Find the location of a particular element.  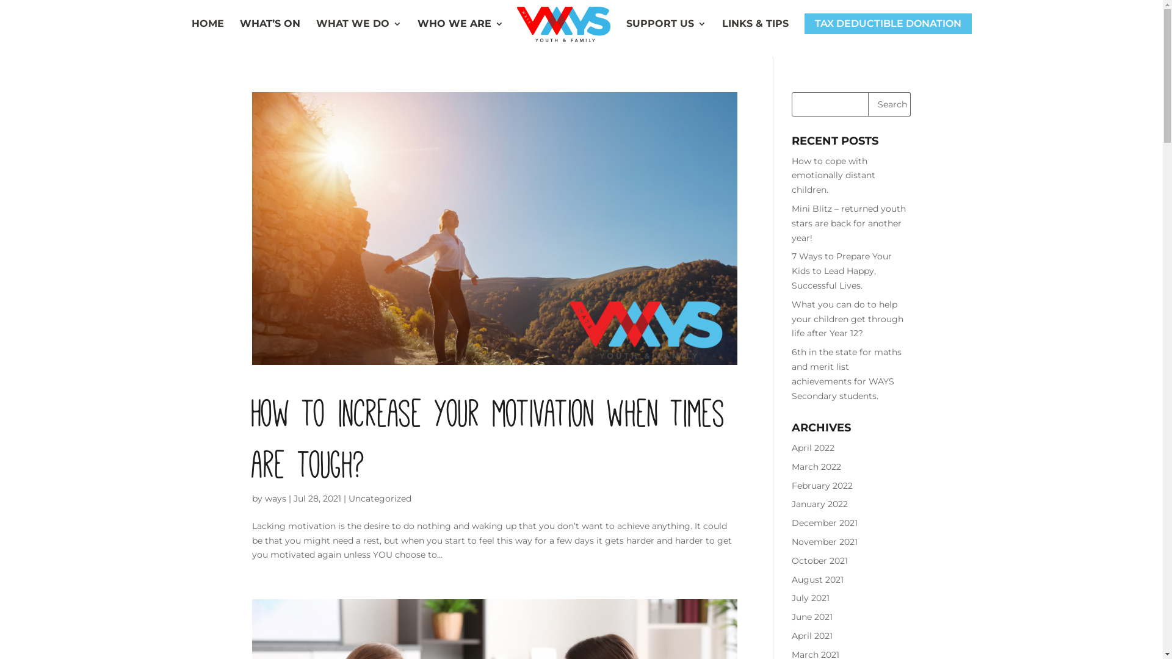

August 2021 is located at coordinates (818, 580).